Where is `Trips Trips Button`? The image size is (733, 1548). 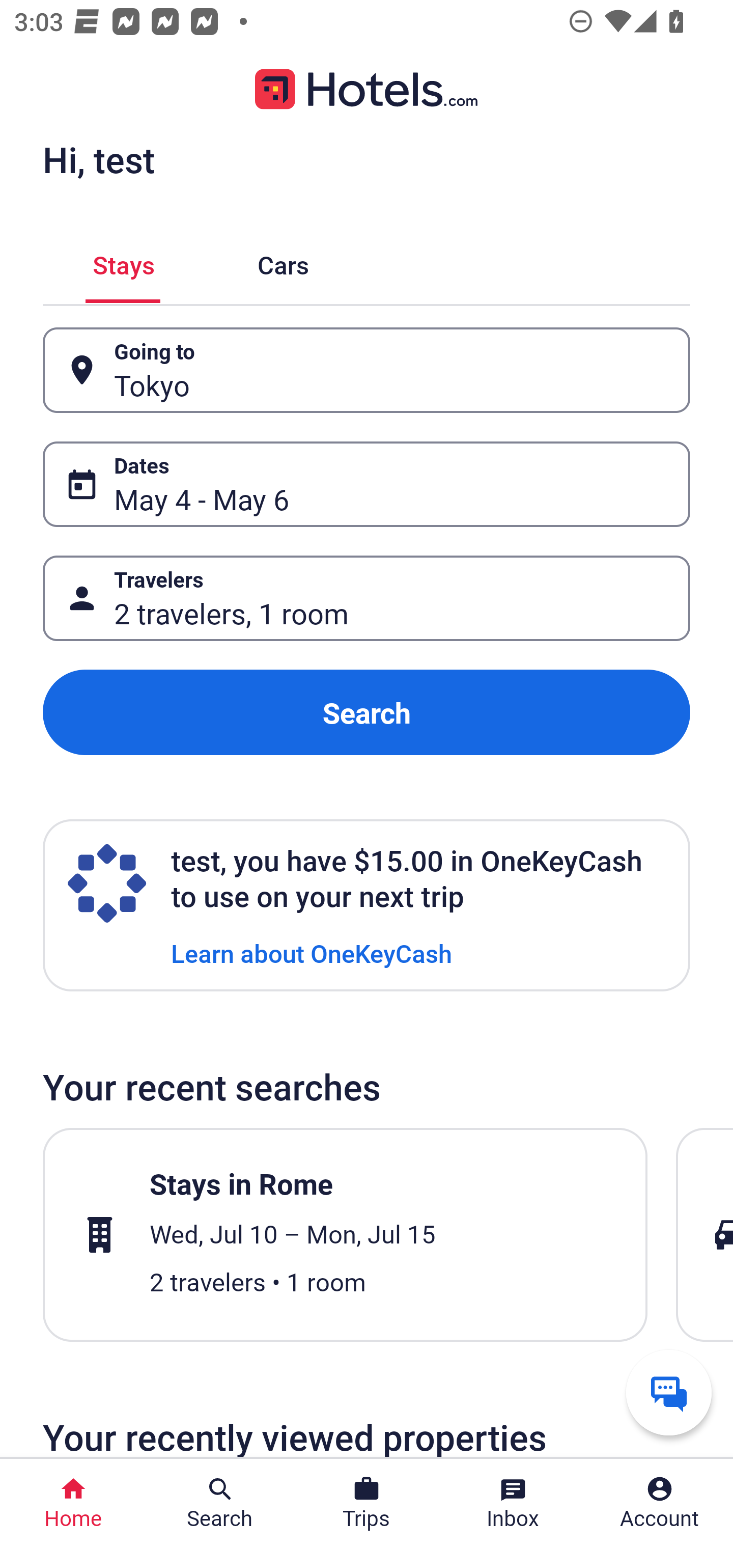 Trips Trips Button is located at coordinates (366, 1503).